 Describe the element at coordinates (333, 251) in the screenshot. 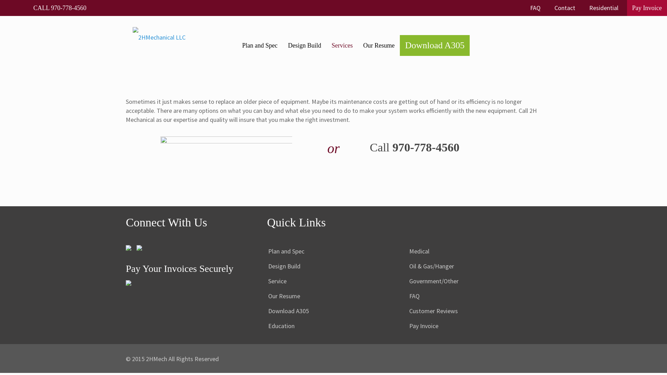

I see `Plan and Spec` at that location.